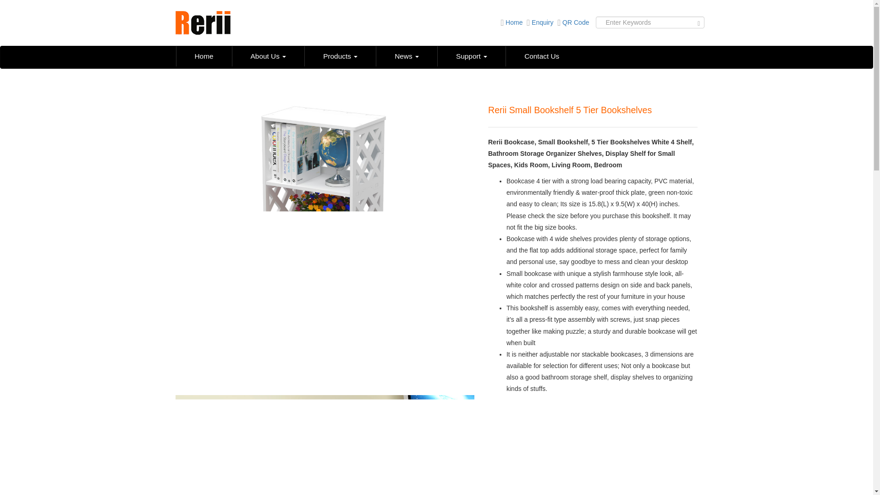 The image size is (880, 495). I want to click on Support, so click(471, 56).